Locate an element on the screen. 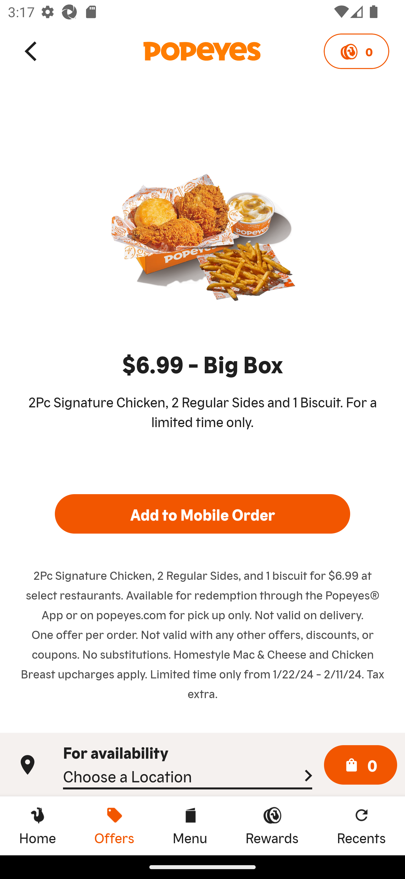 The height and width of the screenshot is (879, 405). Home Home Home is located at coordinates (37, 825).